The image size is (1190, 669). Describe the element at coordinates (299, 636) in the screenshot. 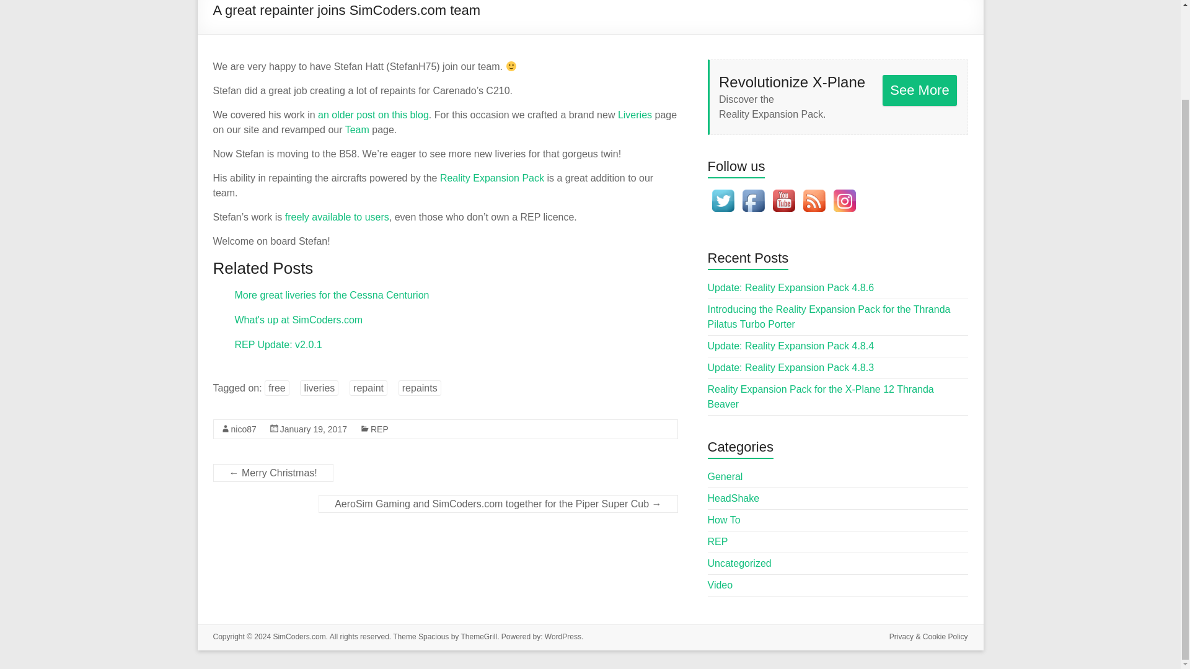

I see `SimCoders.com` at that location.